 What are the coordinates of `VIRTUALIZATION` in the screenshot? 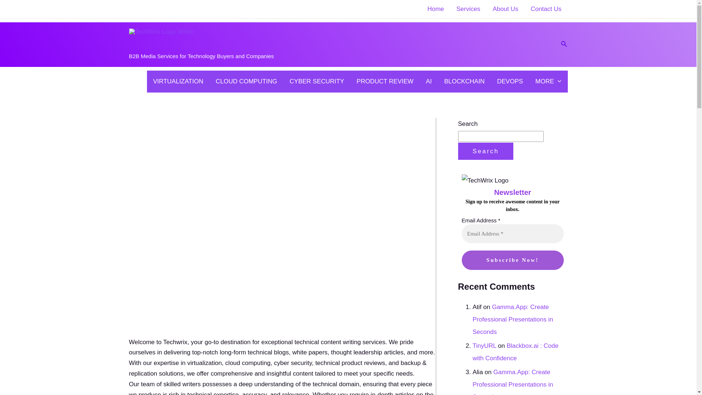 It's located at (178, 81).